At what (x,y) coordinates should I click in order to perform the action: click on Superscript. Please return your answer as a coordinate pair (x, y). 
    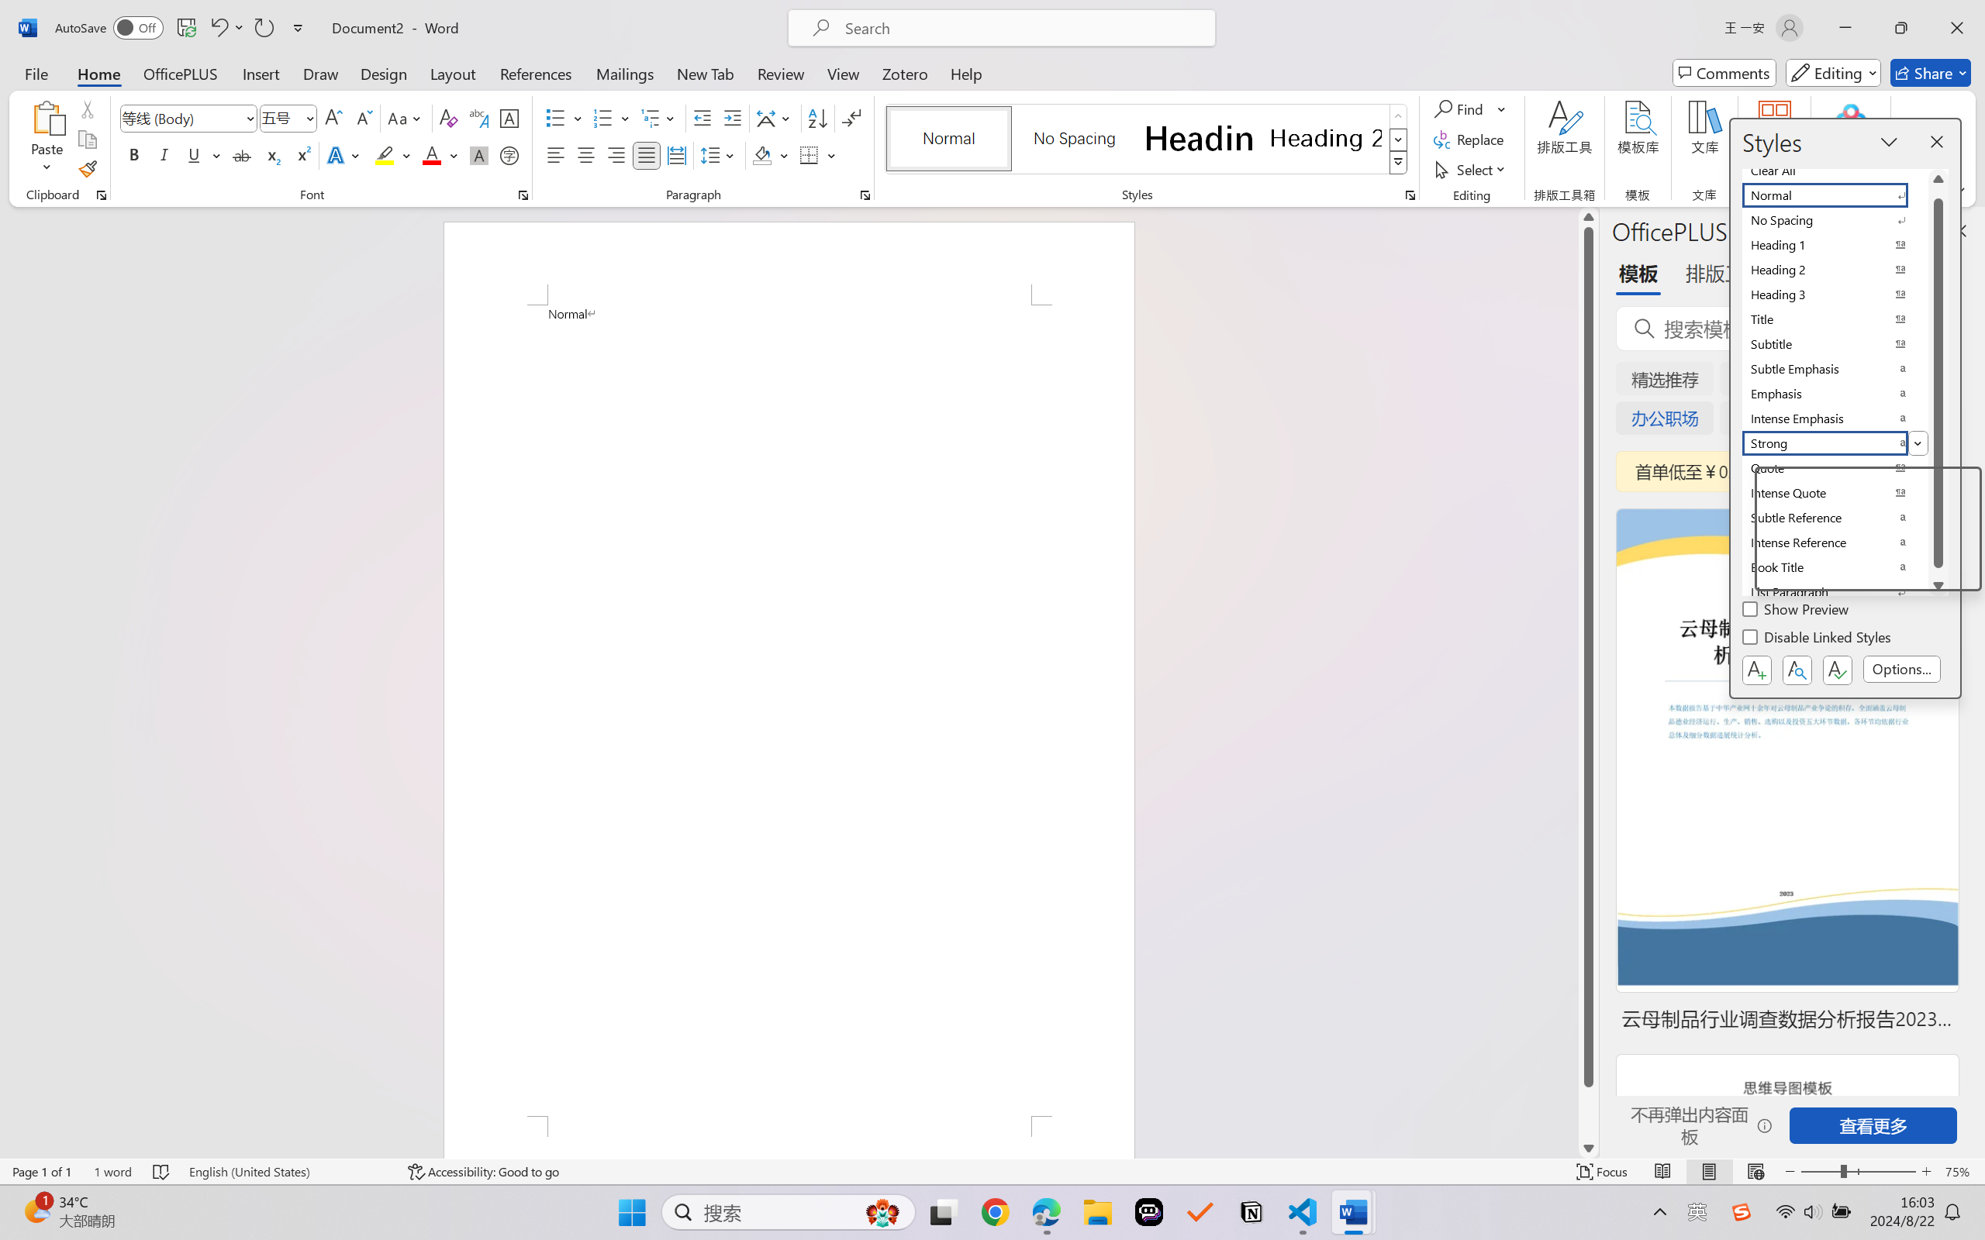
    Looking at the image, I should click on (302, 155).